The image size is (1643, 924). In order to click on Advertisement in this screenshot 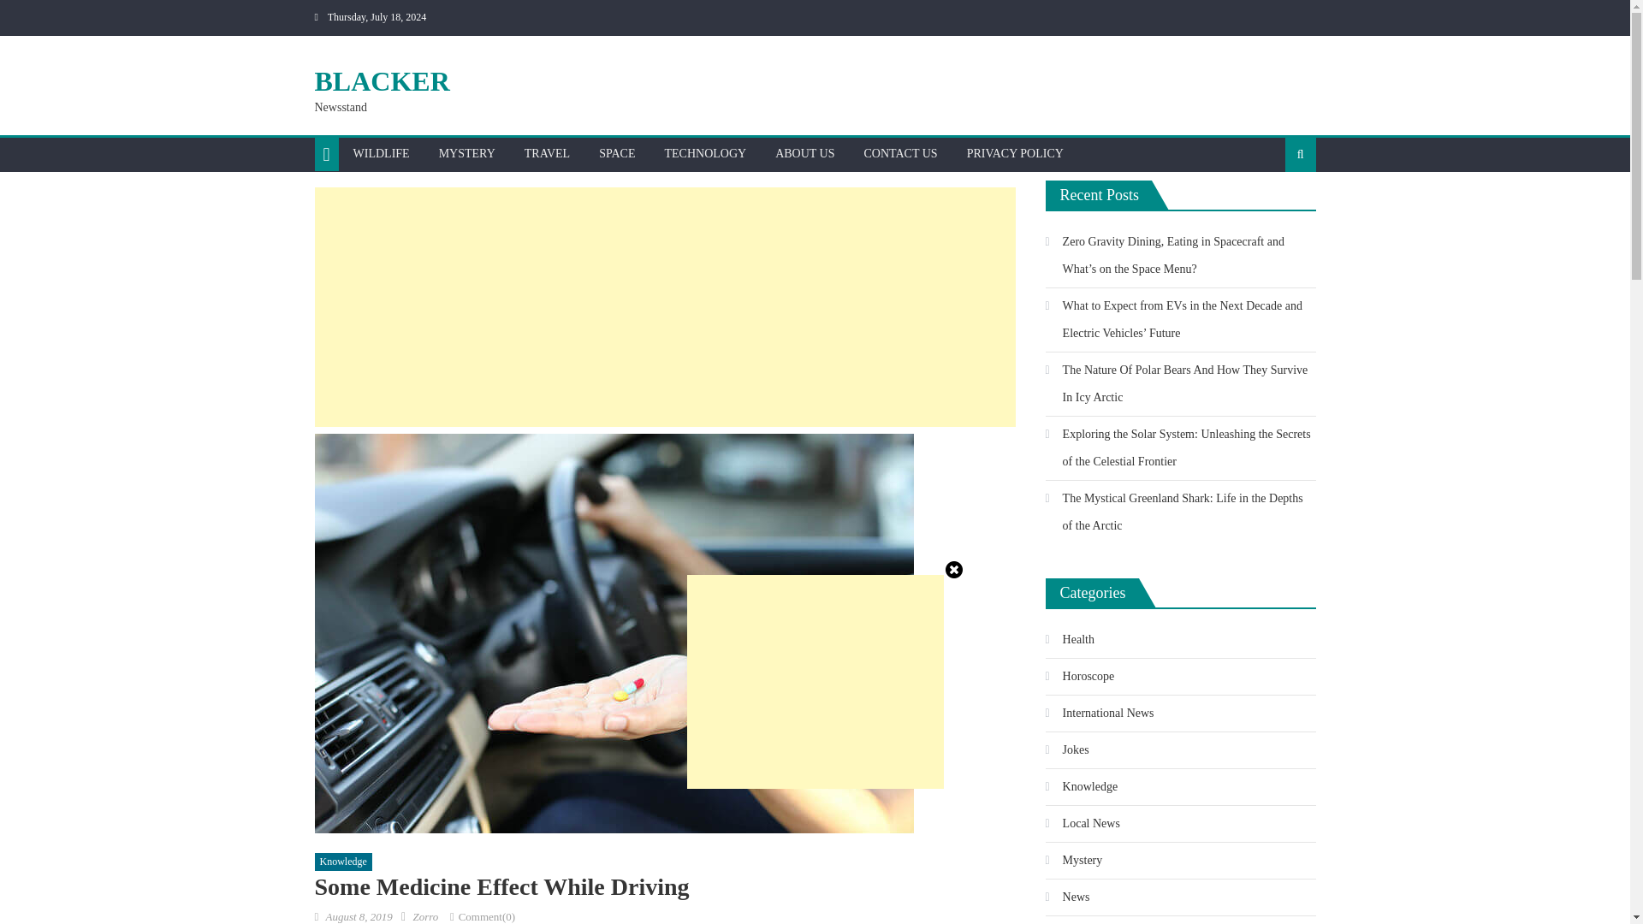, I will do `click(665, 306)`.